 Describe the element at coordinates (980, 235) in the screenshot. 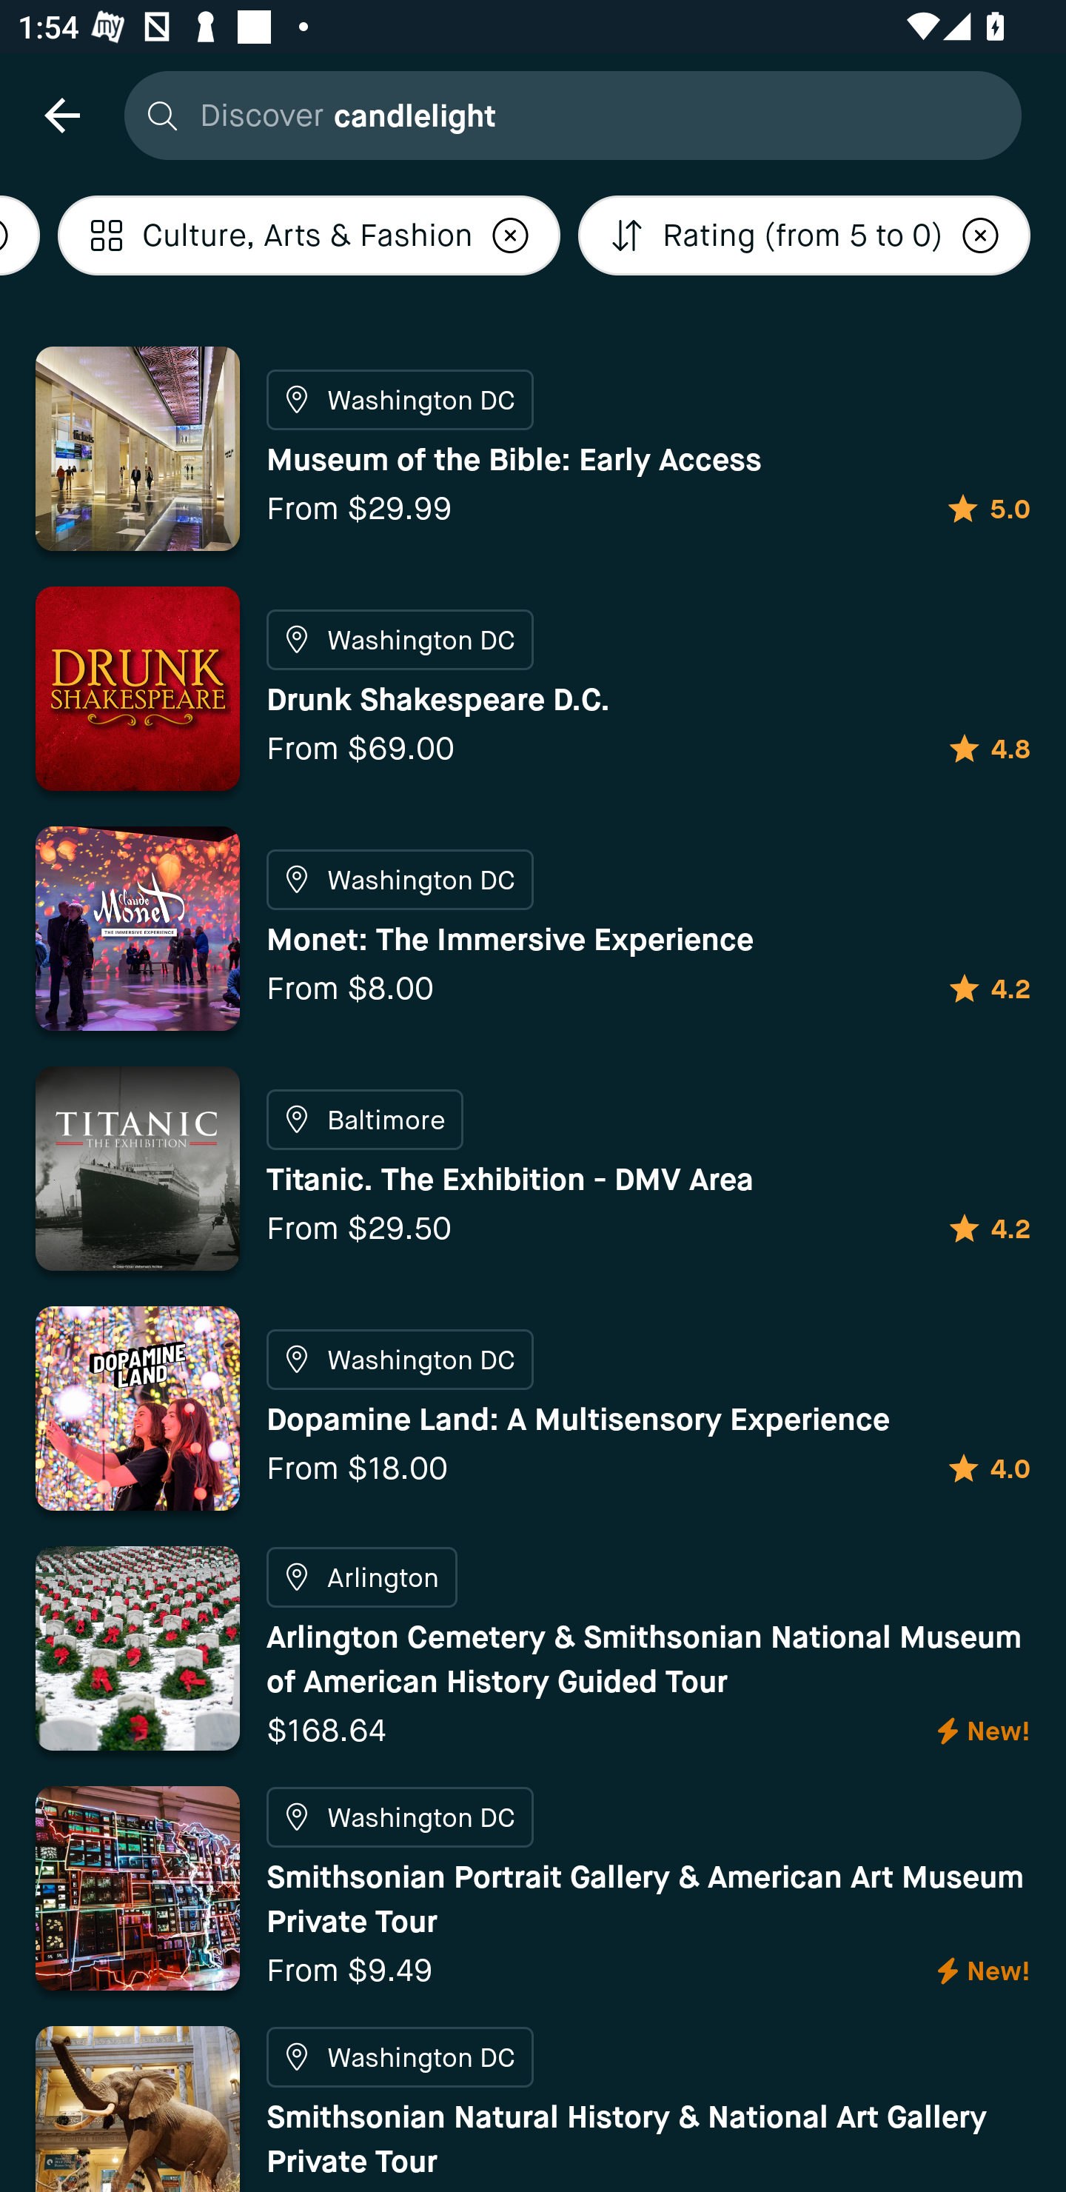

I see `Localized description` at that location.